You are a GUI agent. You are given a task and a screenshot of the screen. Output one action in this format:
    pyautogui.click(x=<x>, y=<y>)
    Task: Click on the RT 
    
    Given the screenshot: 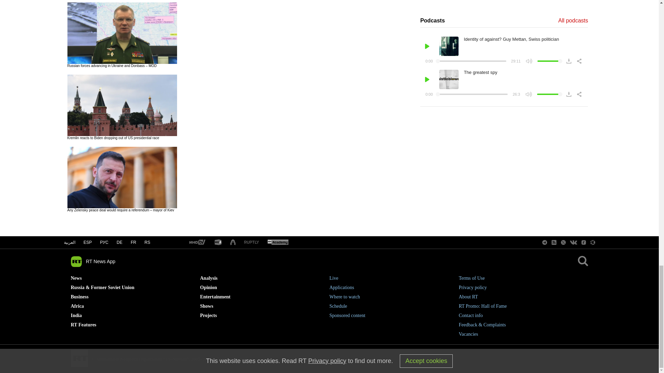 What is the action you would take?
    pyautogui.click(x=278, y=242)
    